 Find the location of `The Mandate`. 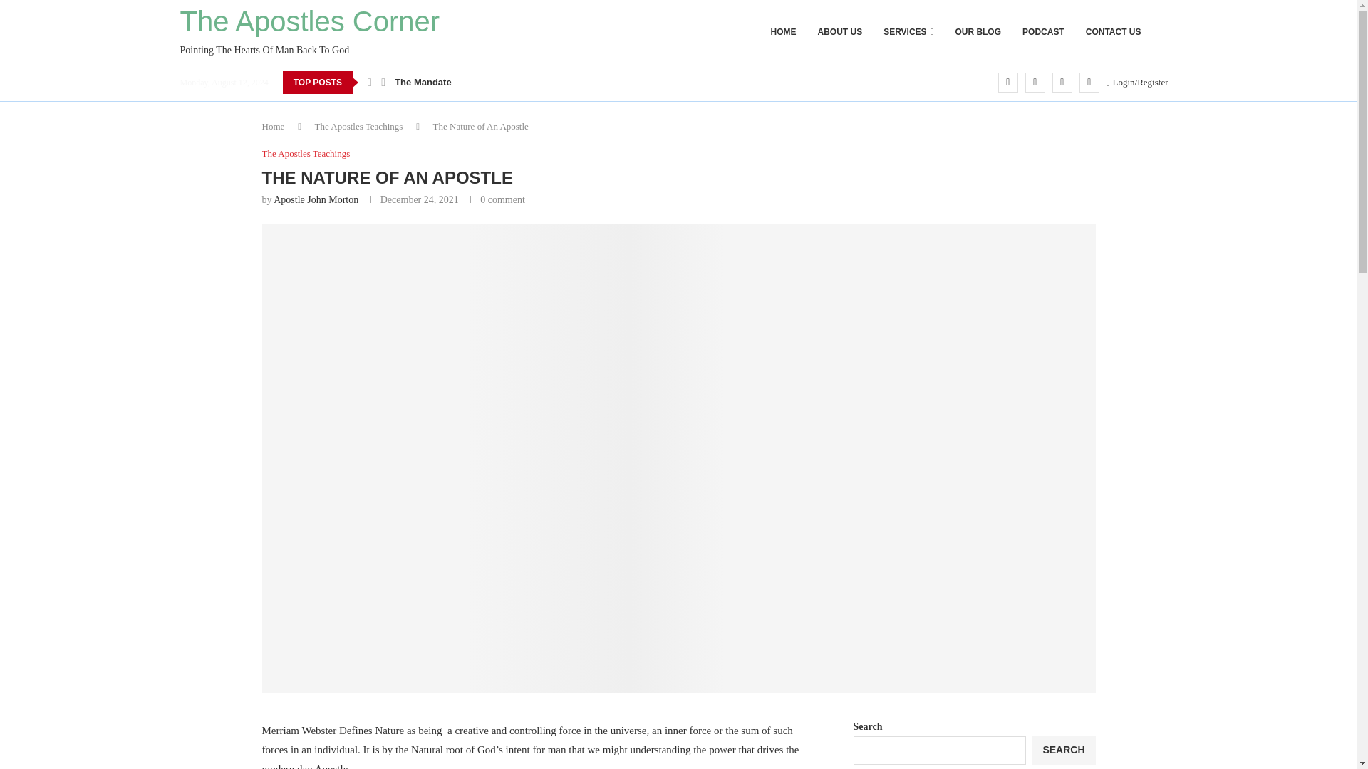

The Mandate is located at coordinates (423, 83).